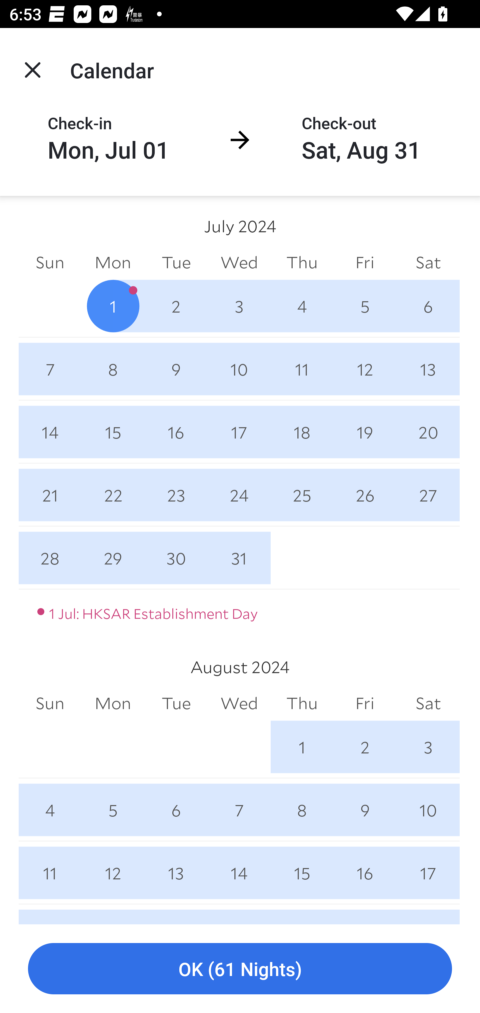 The image size is (480, 1013). What do you see at coordinates (176, 432) in the screenshot?
I see `16 16 July 2024` at bounding box center [176, 432].